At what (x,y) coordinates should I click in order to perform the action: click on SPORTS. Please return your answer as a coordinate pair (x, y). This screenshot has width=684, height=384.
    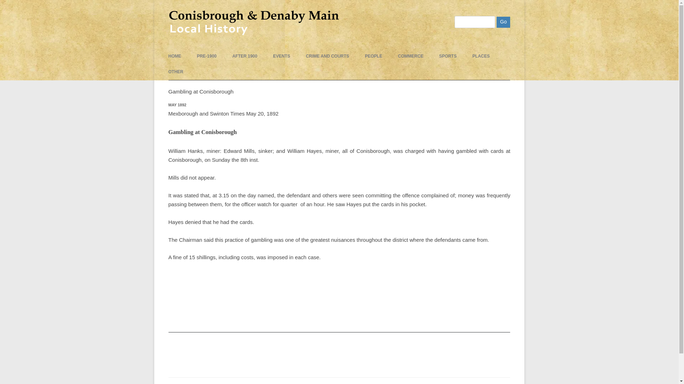
    Looking at the image, I should click on (448, 56).